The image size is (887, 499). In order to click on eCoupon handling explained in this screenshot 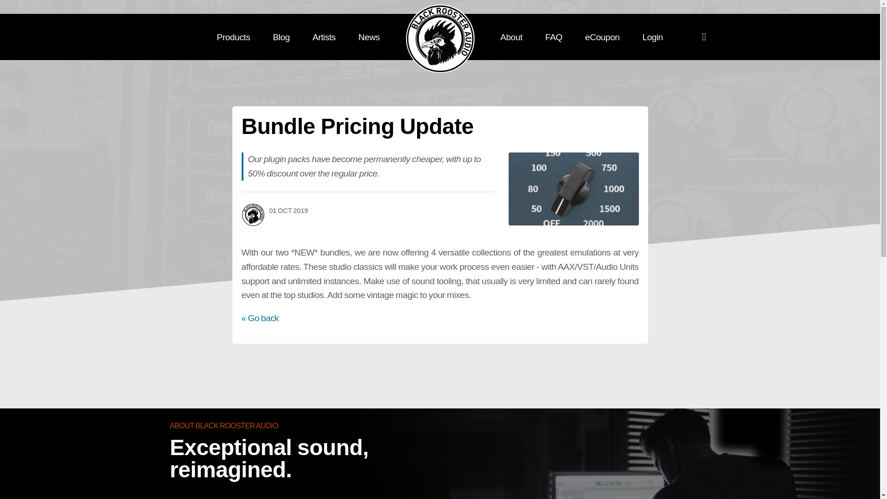, I will do `click(602, 37)`.